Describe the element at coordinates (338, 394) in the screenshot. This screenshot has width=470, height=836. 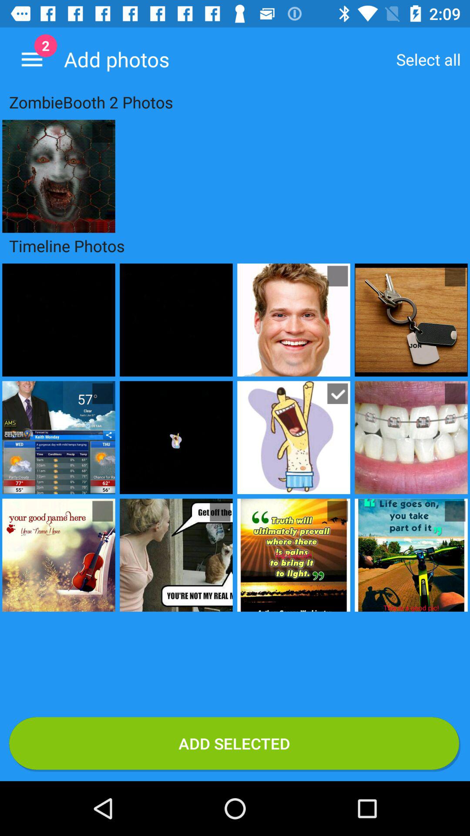
I see `click on the selected photo in second row` at that location.